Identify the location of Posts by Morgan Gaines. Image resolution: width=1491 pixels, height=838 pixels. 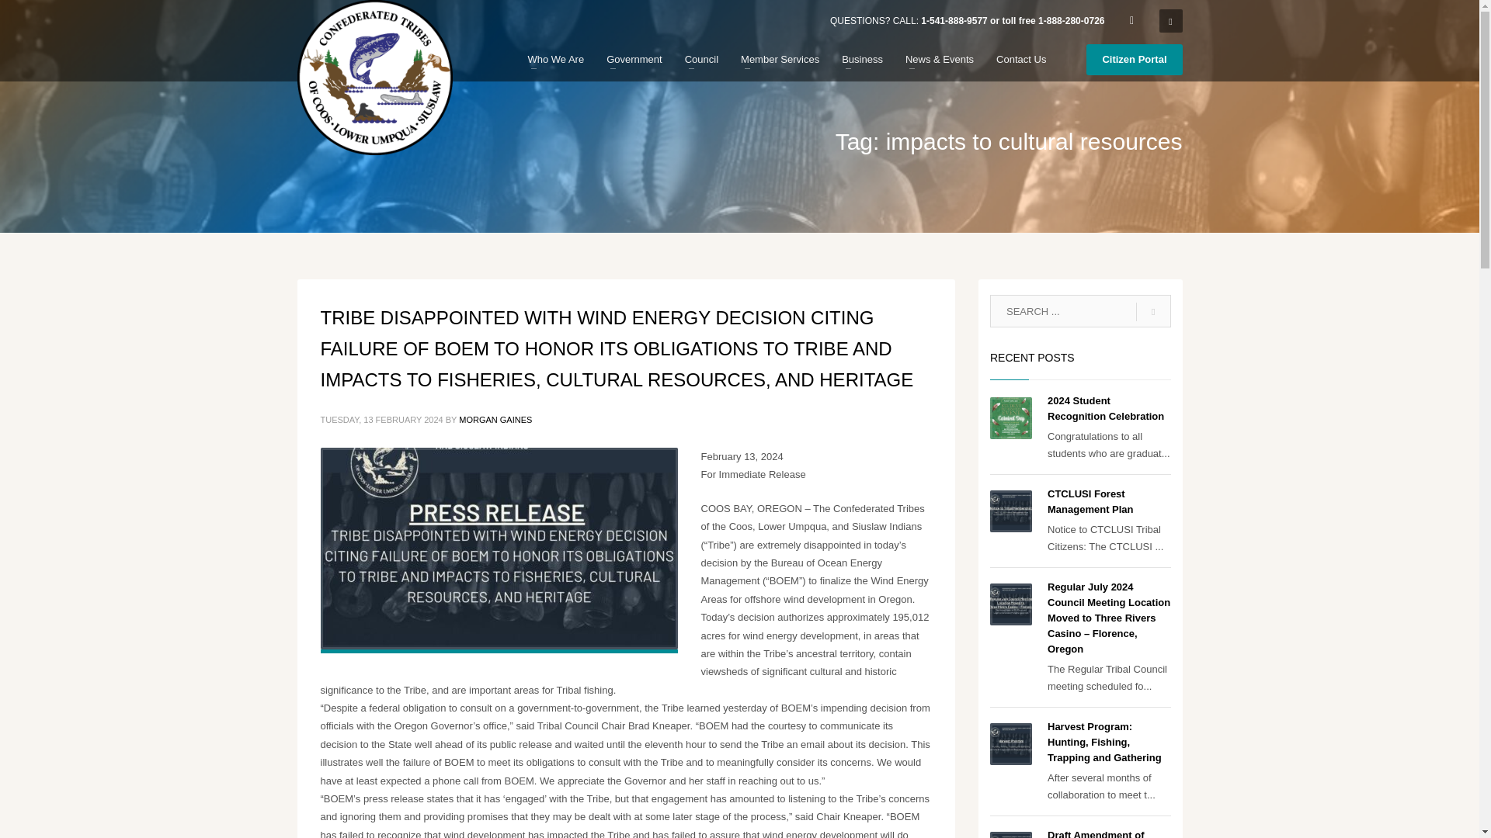
(495, 419).